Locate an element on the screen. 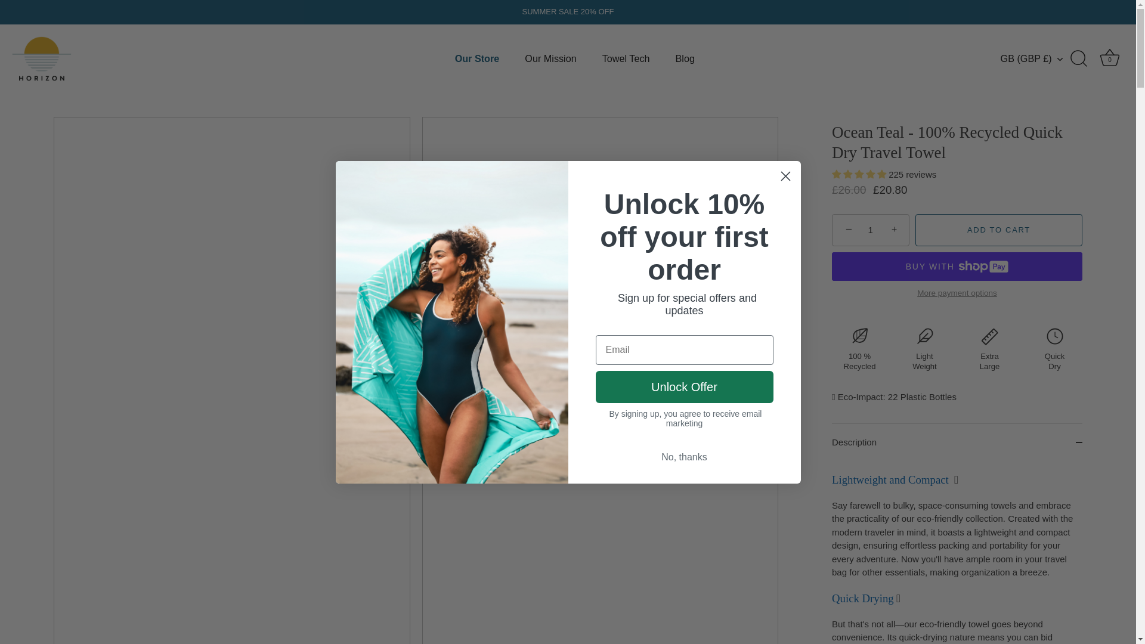 This screenshot has width=1145, height=644. Blog is located at coordinates (685, 58).